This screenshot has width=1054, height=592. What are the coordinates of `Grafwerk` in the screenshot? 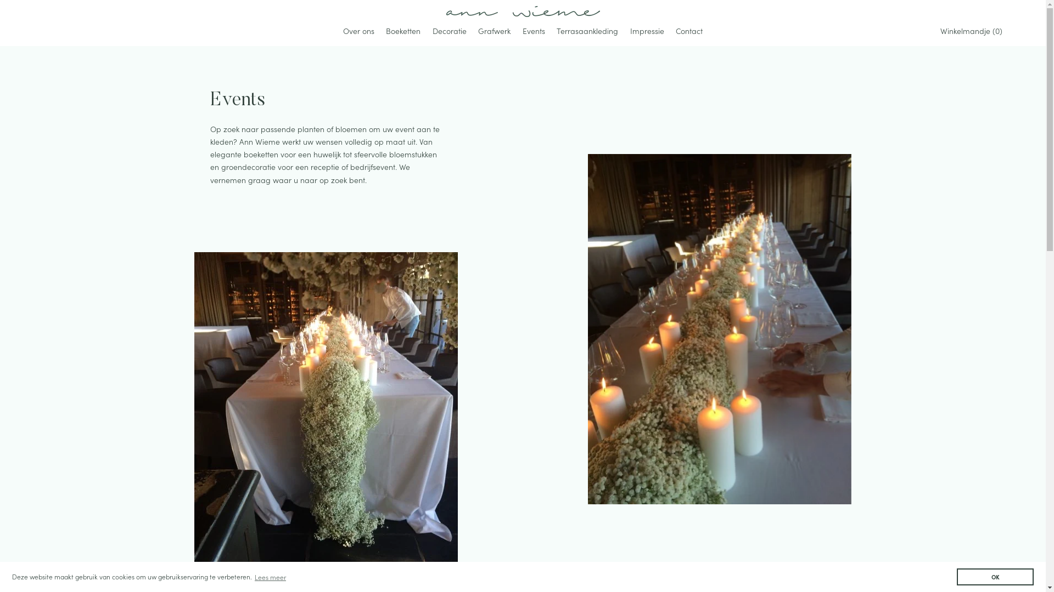 It's located at (494, 32).